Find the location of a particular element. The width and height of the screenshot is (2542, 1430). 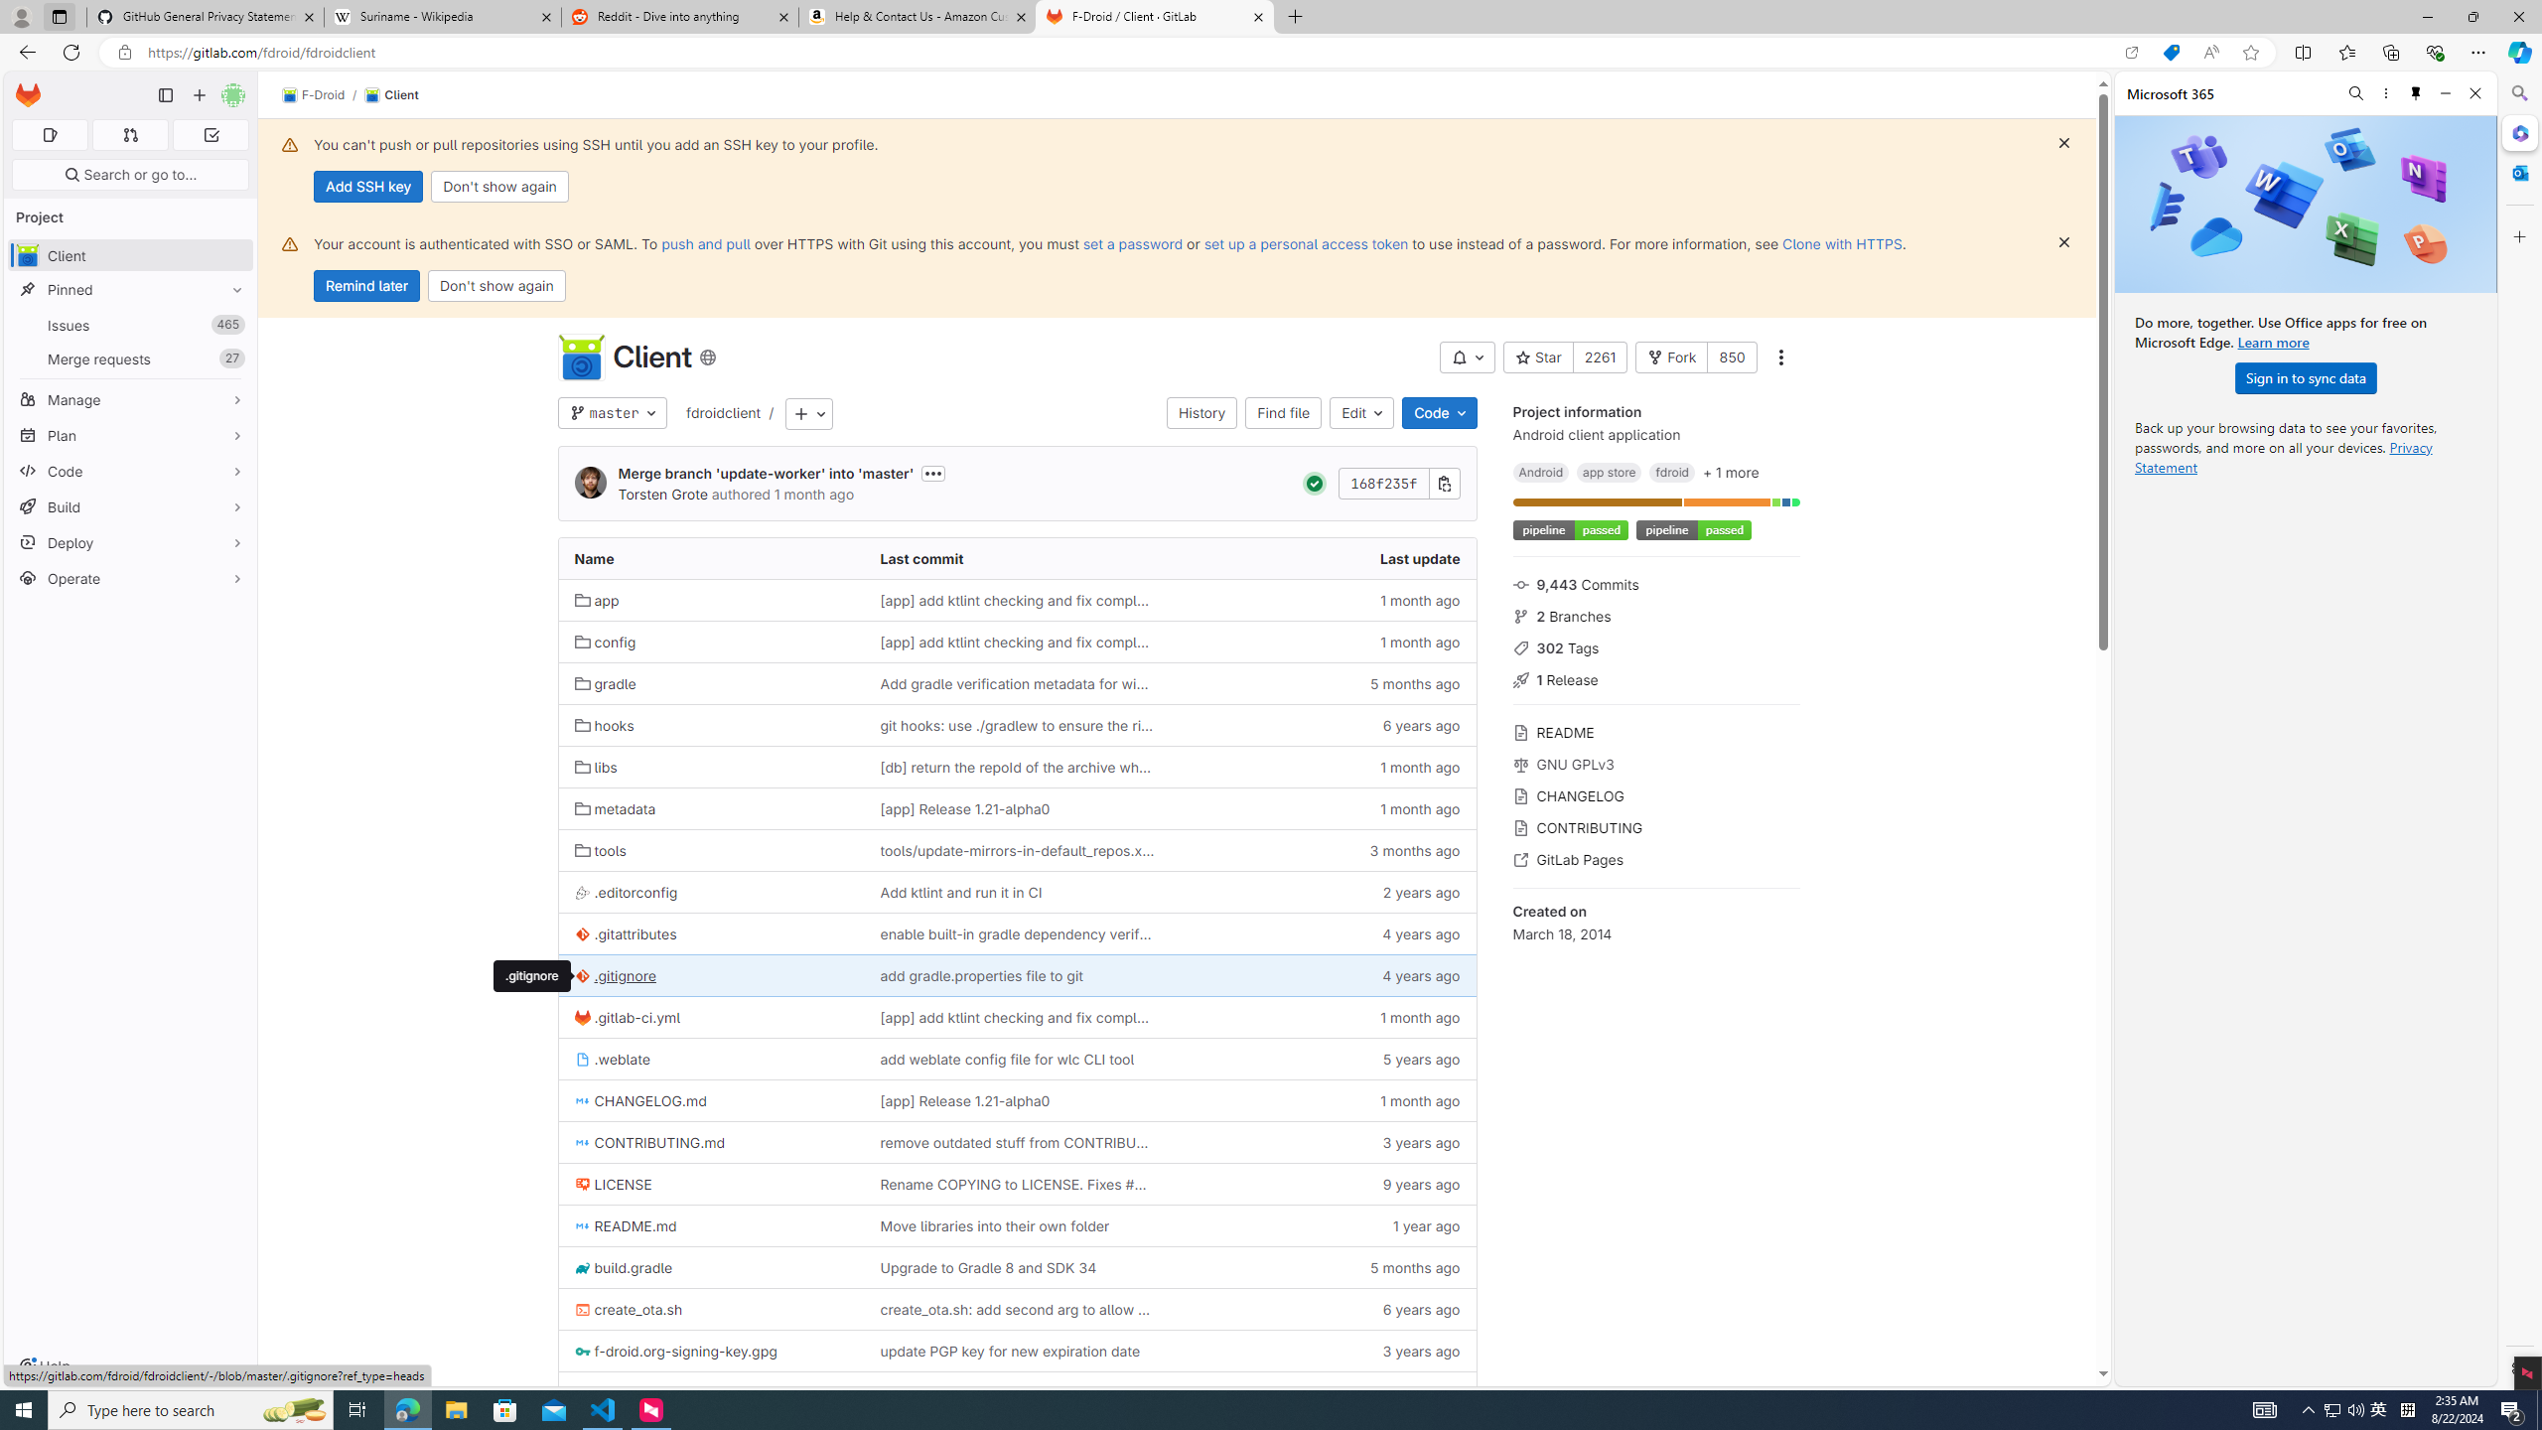

850 is located at coordinates (1730, 357).